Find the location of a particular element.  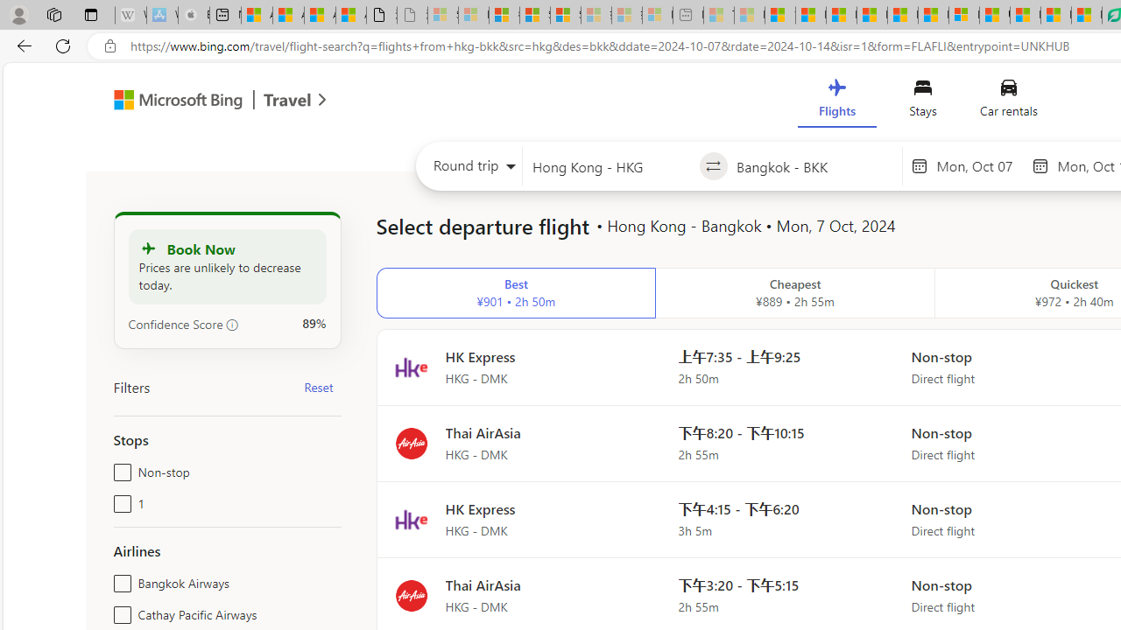

Info tooltip is located at coordinates (232, 325).